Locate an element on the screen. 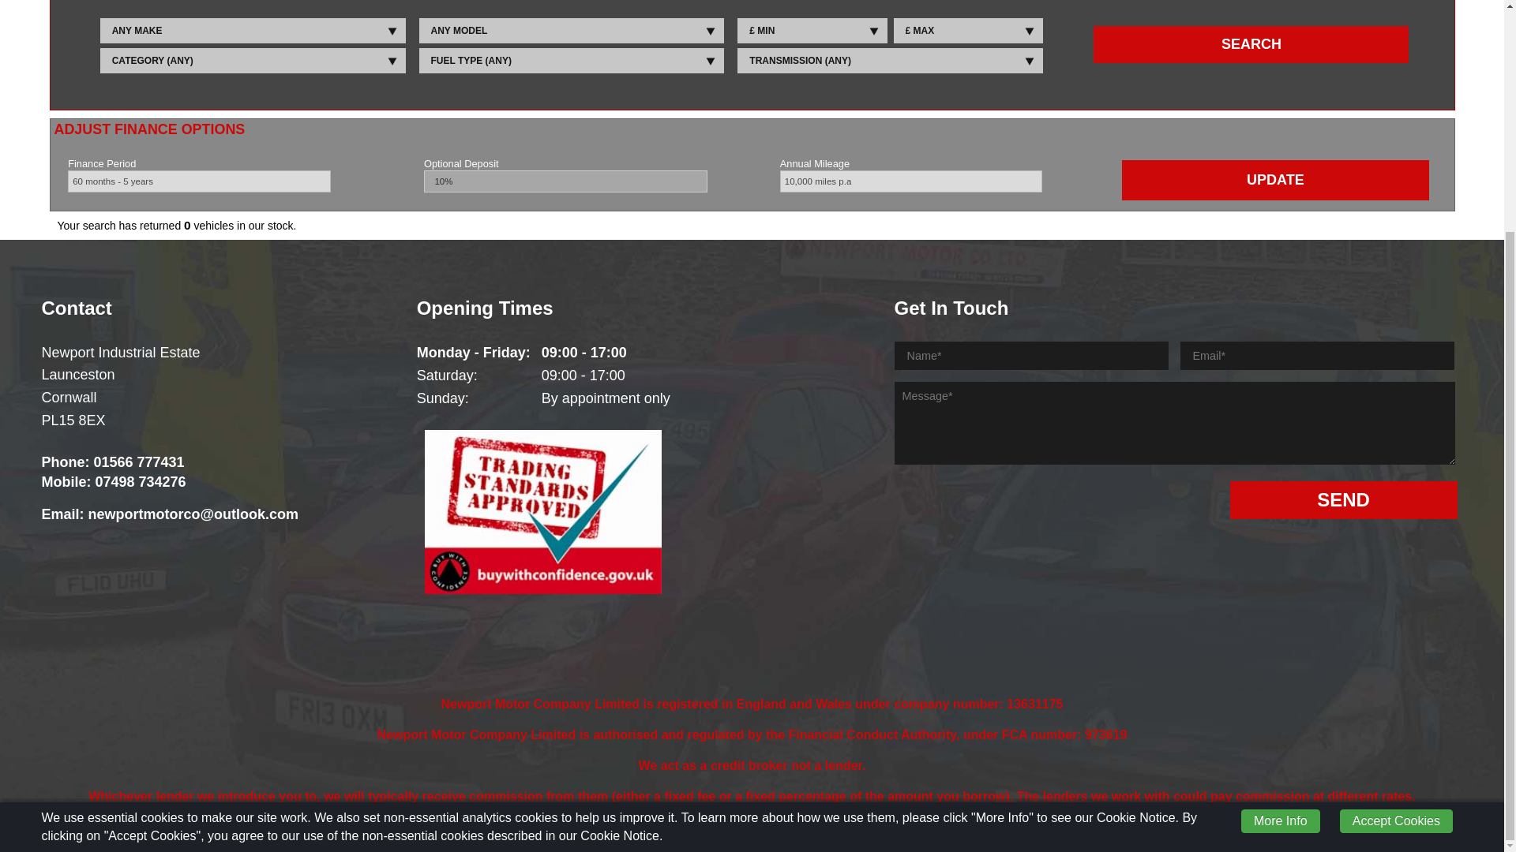 The width and height of the screenshot is (1516, 852). Motors.co.uk is located at coordinates (707, 833).